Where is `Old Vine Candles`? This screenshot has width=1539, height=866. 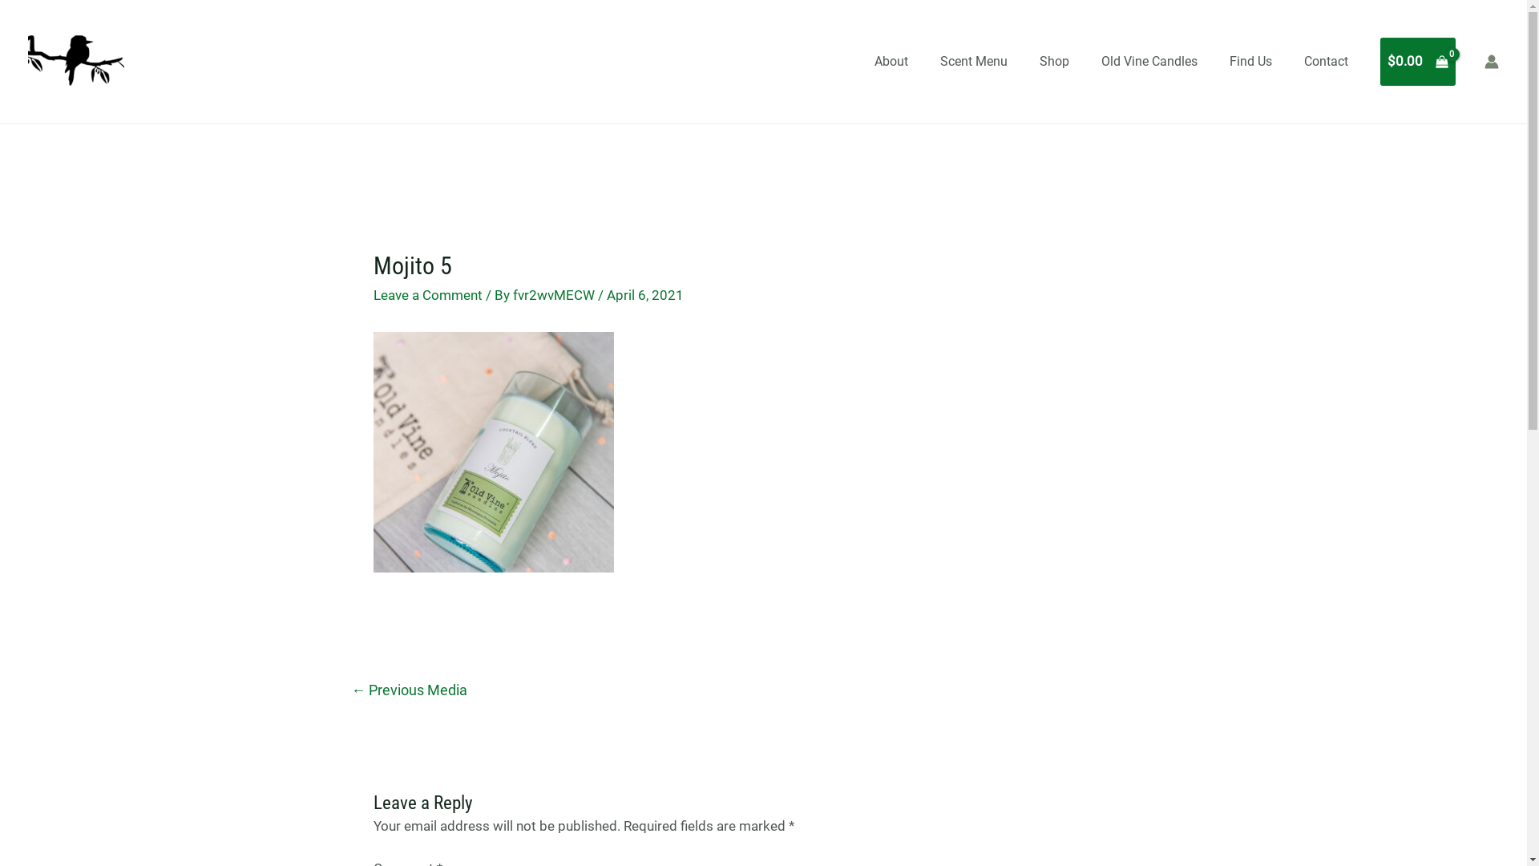 Old Vine Candles is located at coordinates (1149, 62).